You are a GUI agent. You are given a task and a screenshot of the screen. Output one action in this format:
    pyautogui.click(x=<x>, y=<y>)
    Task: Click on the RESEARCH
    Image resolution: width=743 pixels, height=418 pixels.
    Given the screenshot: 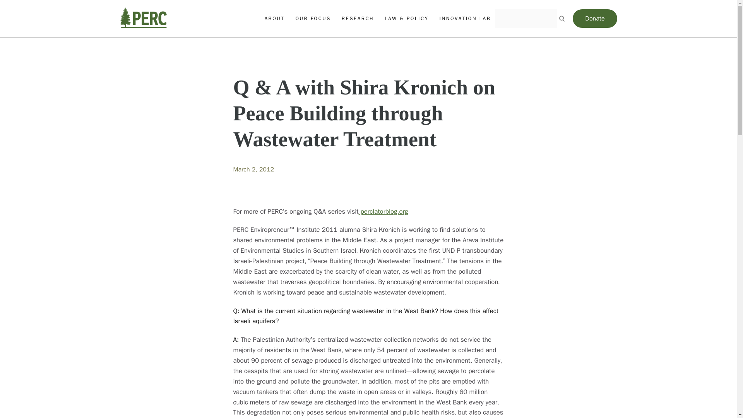 What is the action you would take?
    pyautogui.click(x=358, y=19)
    